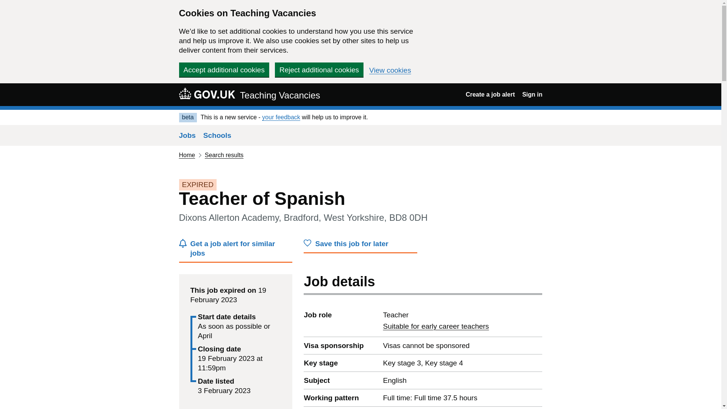  What do you see at coordinates (390, 70) in the screenshot?
I see `your feedback` at bounding box center [390, 70].